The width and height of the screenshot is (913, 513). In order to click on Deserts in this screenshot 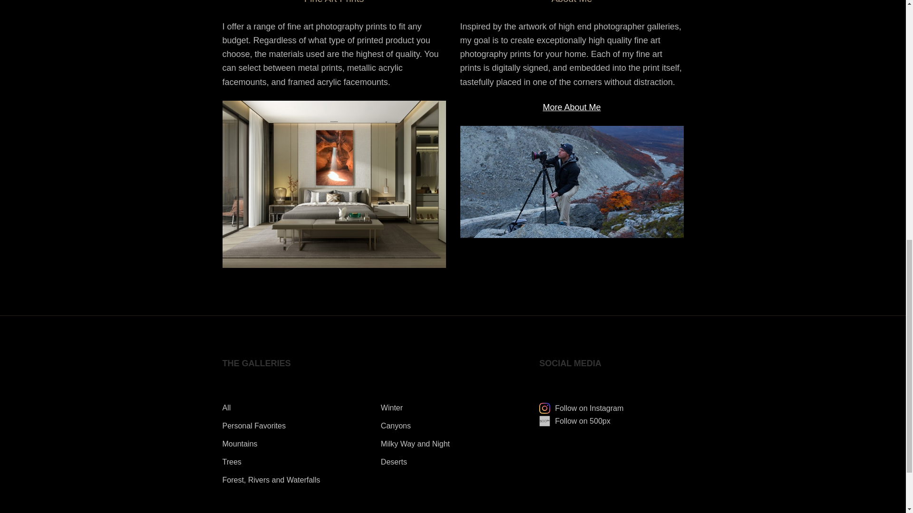, I will do `click(394, 462)`.